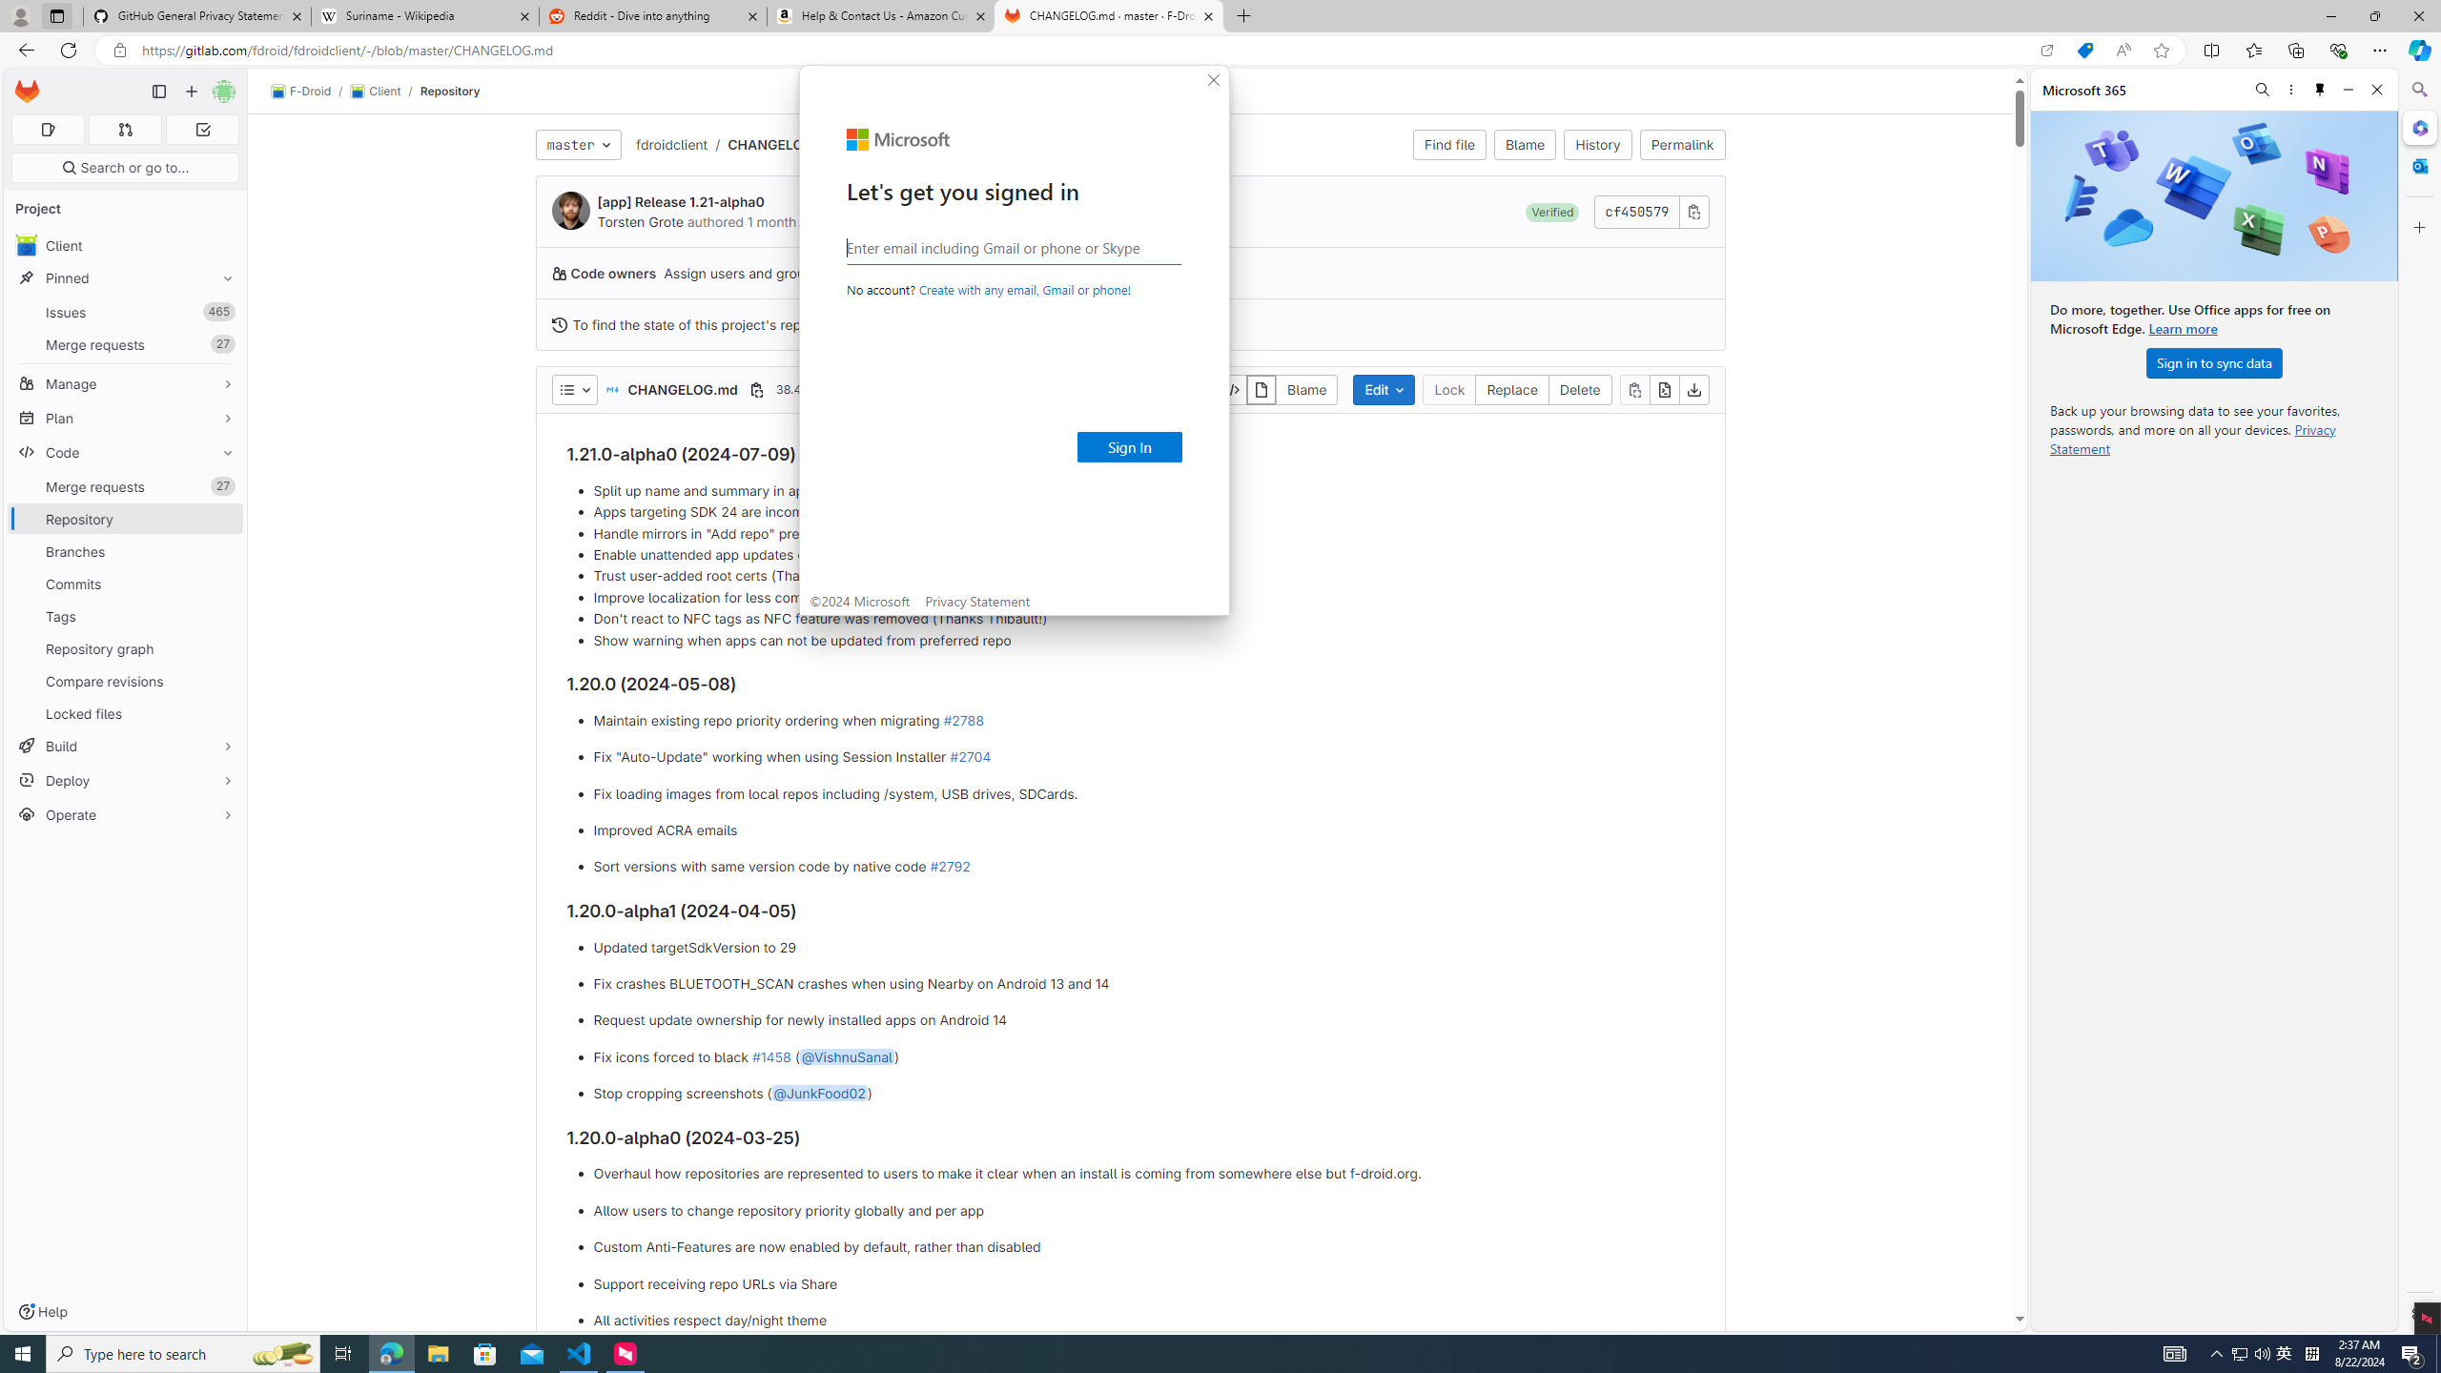  Describe the element at coordinates (126, 616) in the screenshot. I see `Tags` at that location.